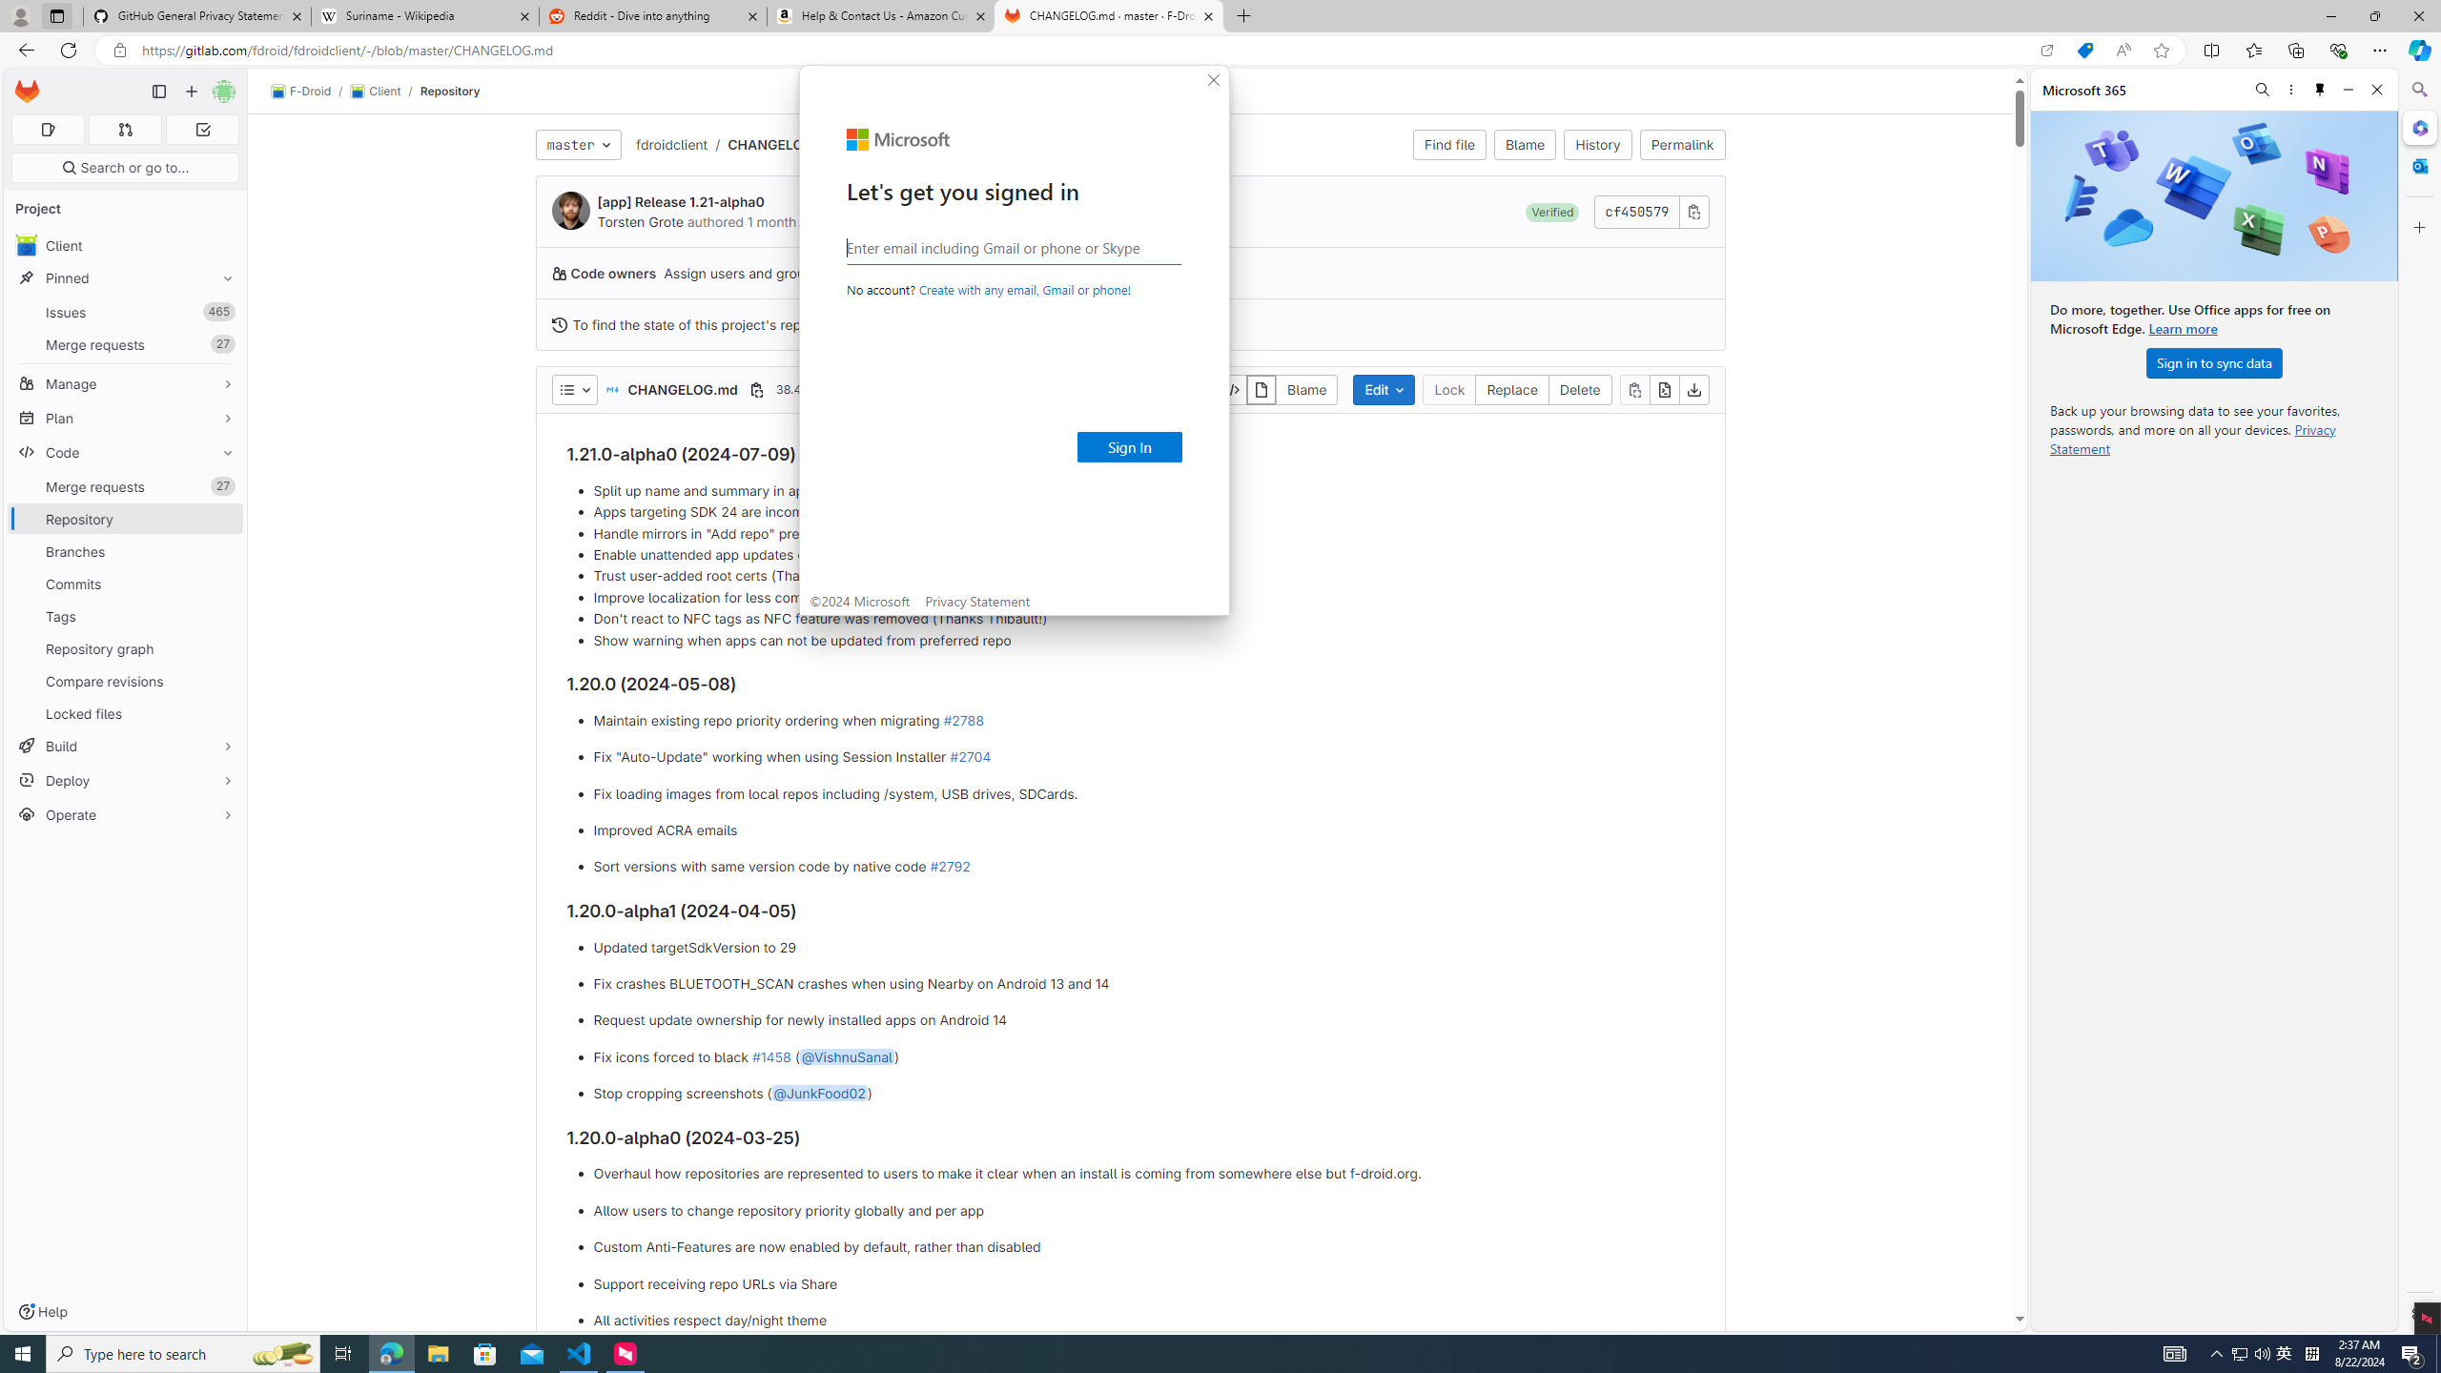  Describe the element at coordinates (126, 616) in the screenshot. I see `Tags` at that location.